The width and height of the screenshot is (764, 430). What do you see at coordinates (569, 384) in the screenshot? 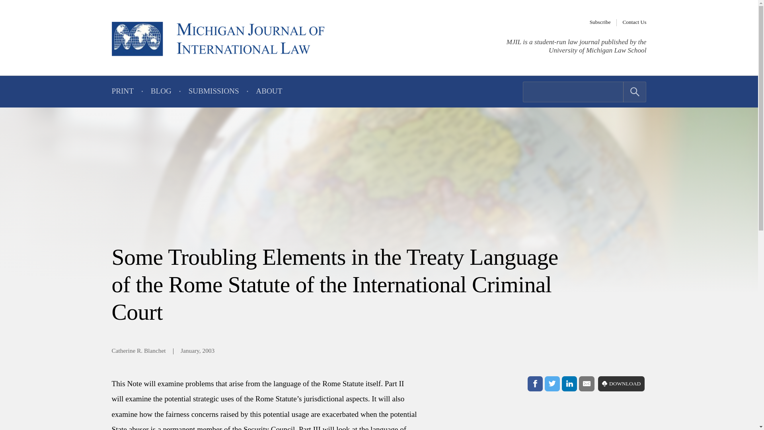
I see `LinkedIn` at bounding box center [569, 384].